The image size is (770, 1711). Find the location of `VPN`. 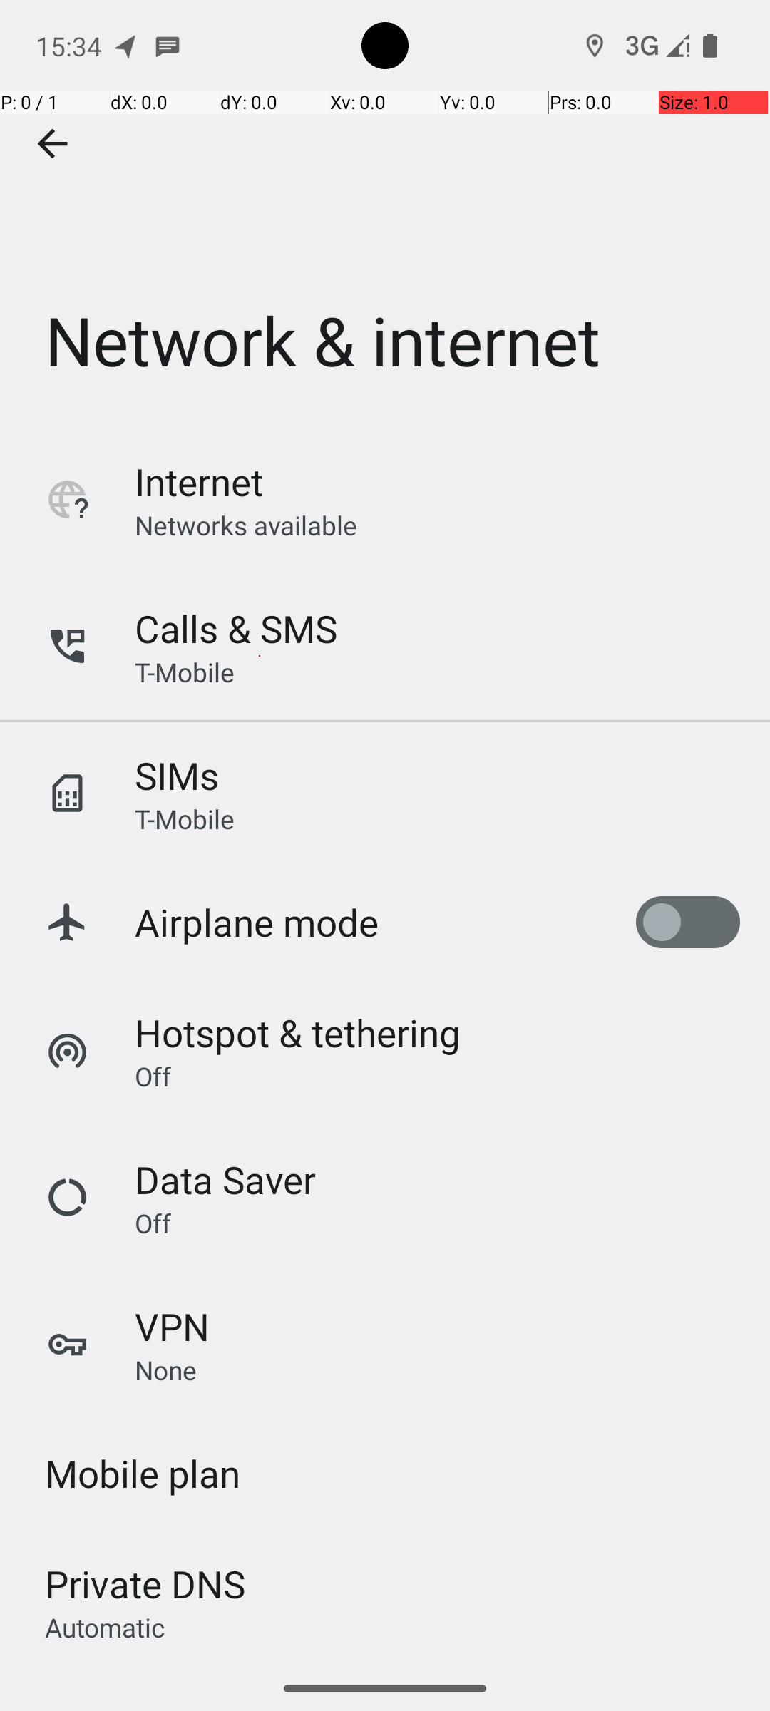

VPN is located at coordinates (173, 1326).